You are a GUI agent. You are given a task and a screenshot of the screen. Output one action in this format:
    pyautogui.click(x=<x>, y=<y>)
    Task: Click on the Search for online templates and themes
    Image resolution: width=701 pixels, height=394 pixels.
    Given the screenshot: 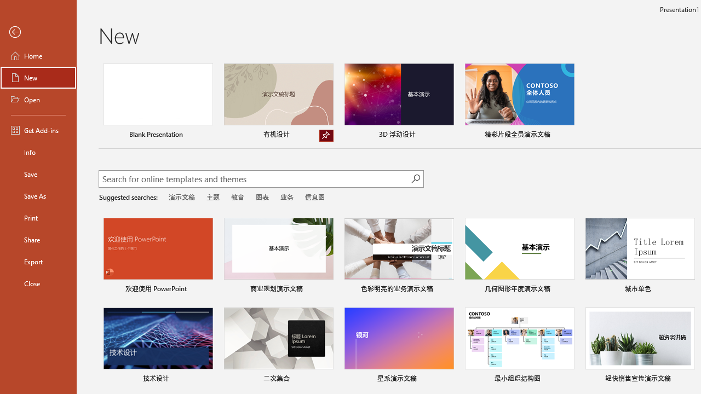 What is the action you would take?
    pyautogui.click(x=255, y=180)
    